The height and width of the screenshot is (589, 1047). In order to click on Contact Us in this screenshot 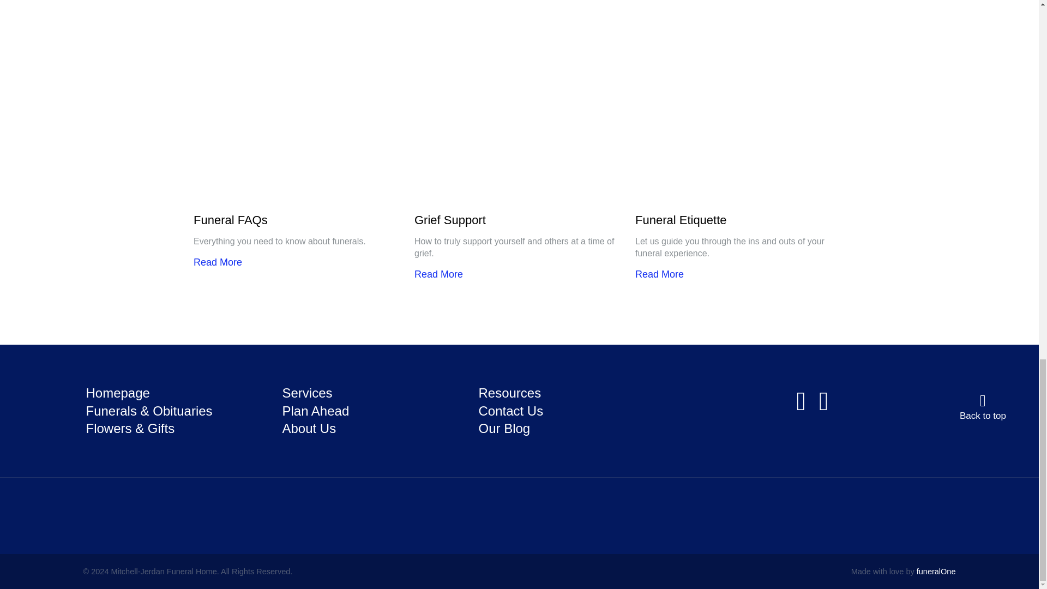, I will do `click(510, 410)`.